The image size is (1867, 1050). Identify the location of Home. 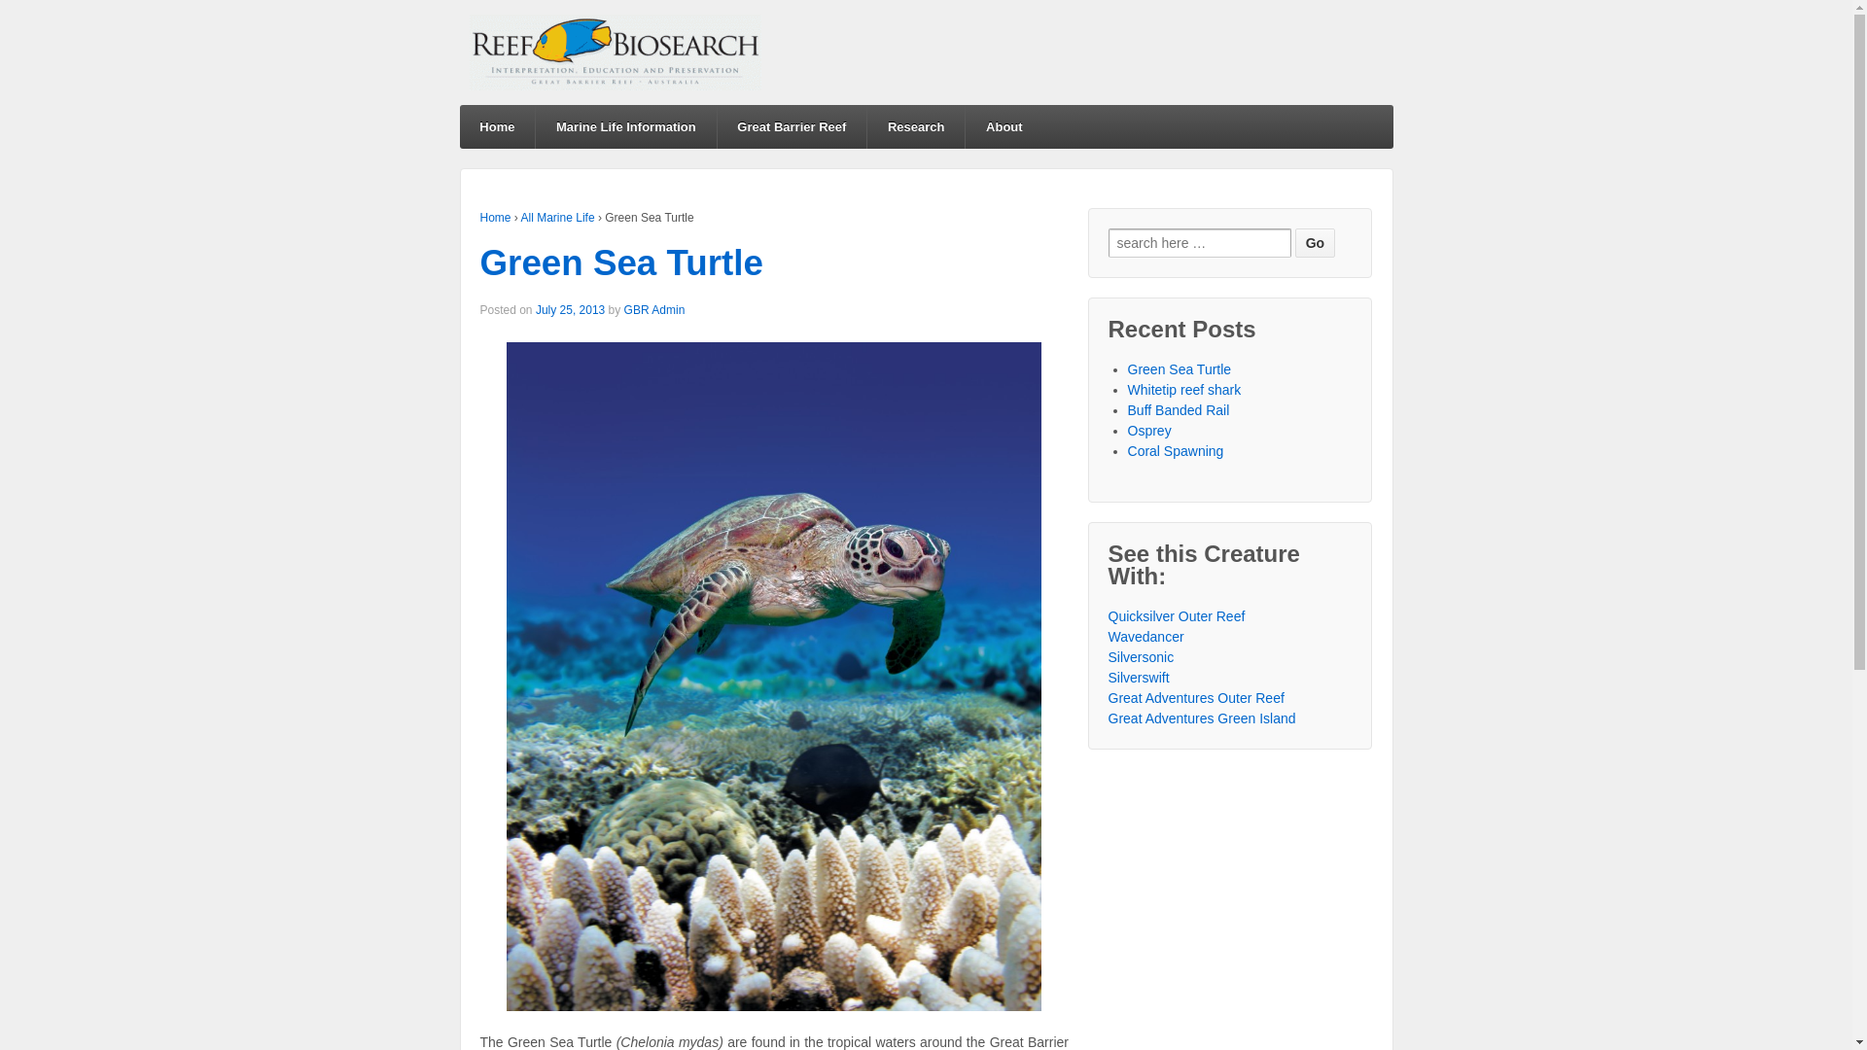
(497, 126).